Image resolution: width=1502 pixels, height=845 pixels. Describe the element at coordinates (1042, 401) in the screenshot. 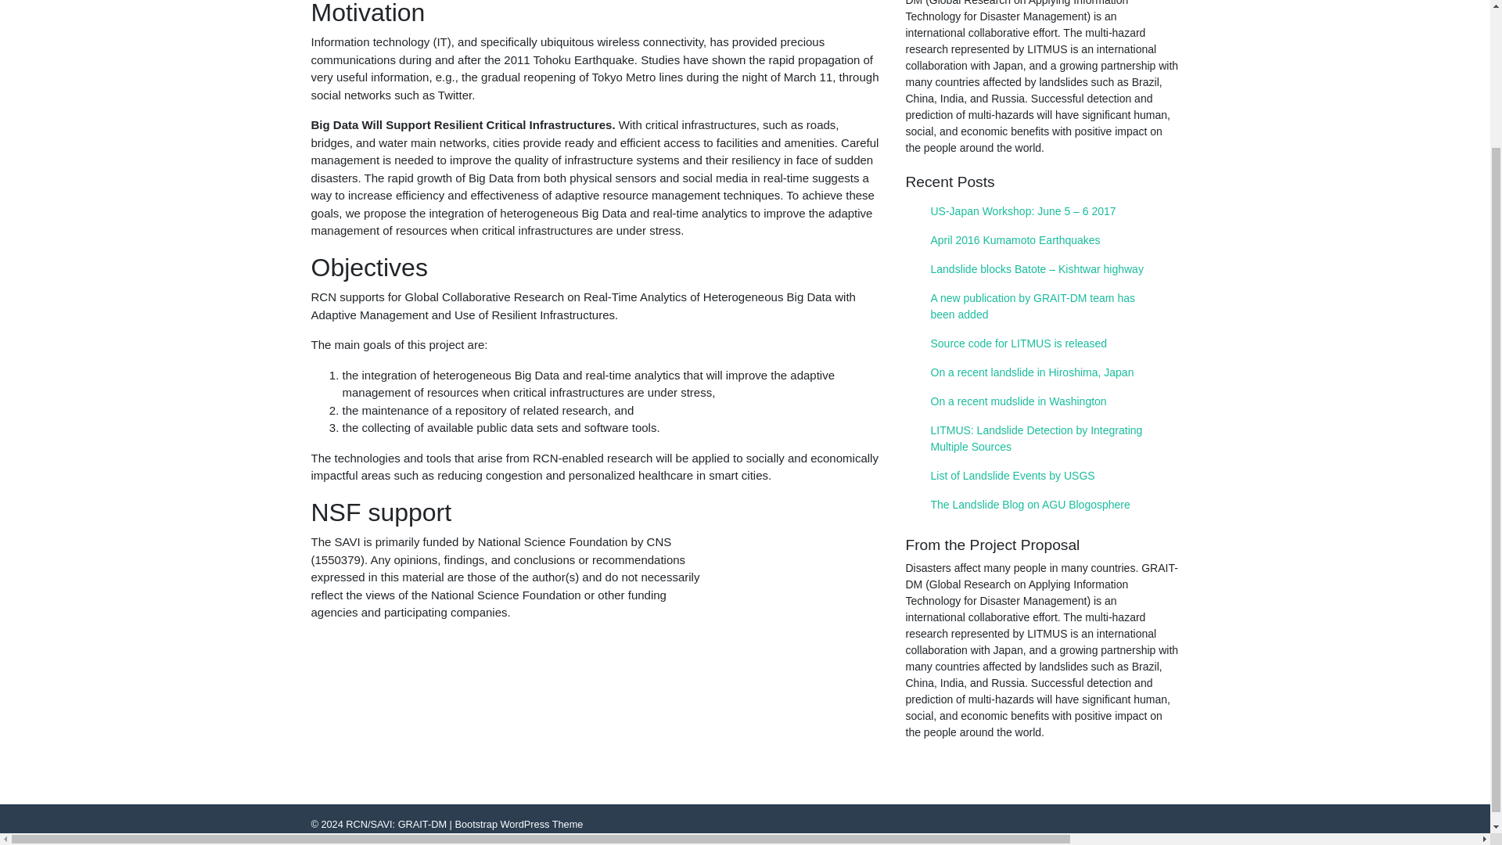

I see `On a recent mudslide in Washington` at that location.